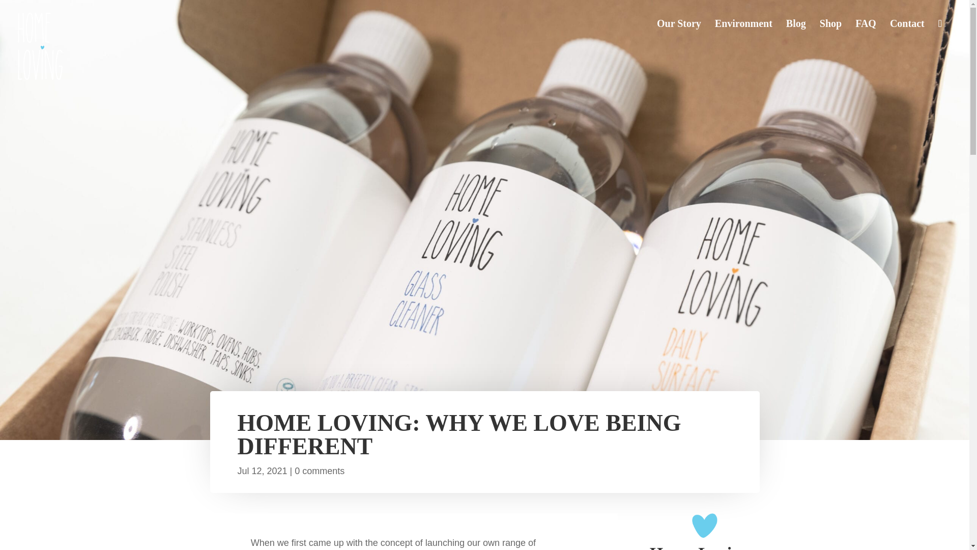 The height and width of the screenshot is (550, 977). I want to click on 0 comments, so click(320, 471).